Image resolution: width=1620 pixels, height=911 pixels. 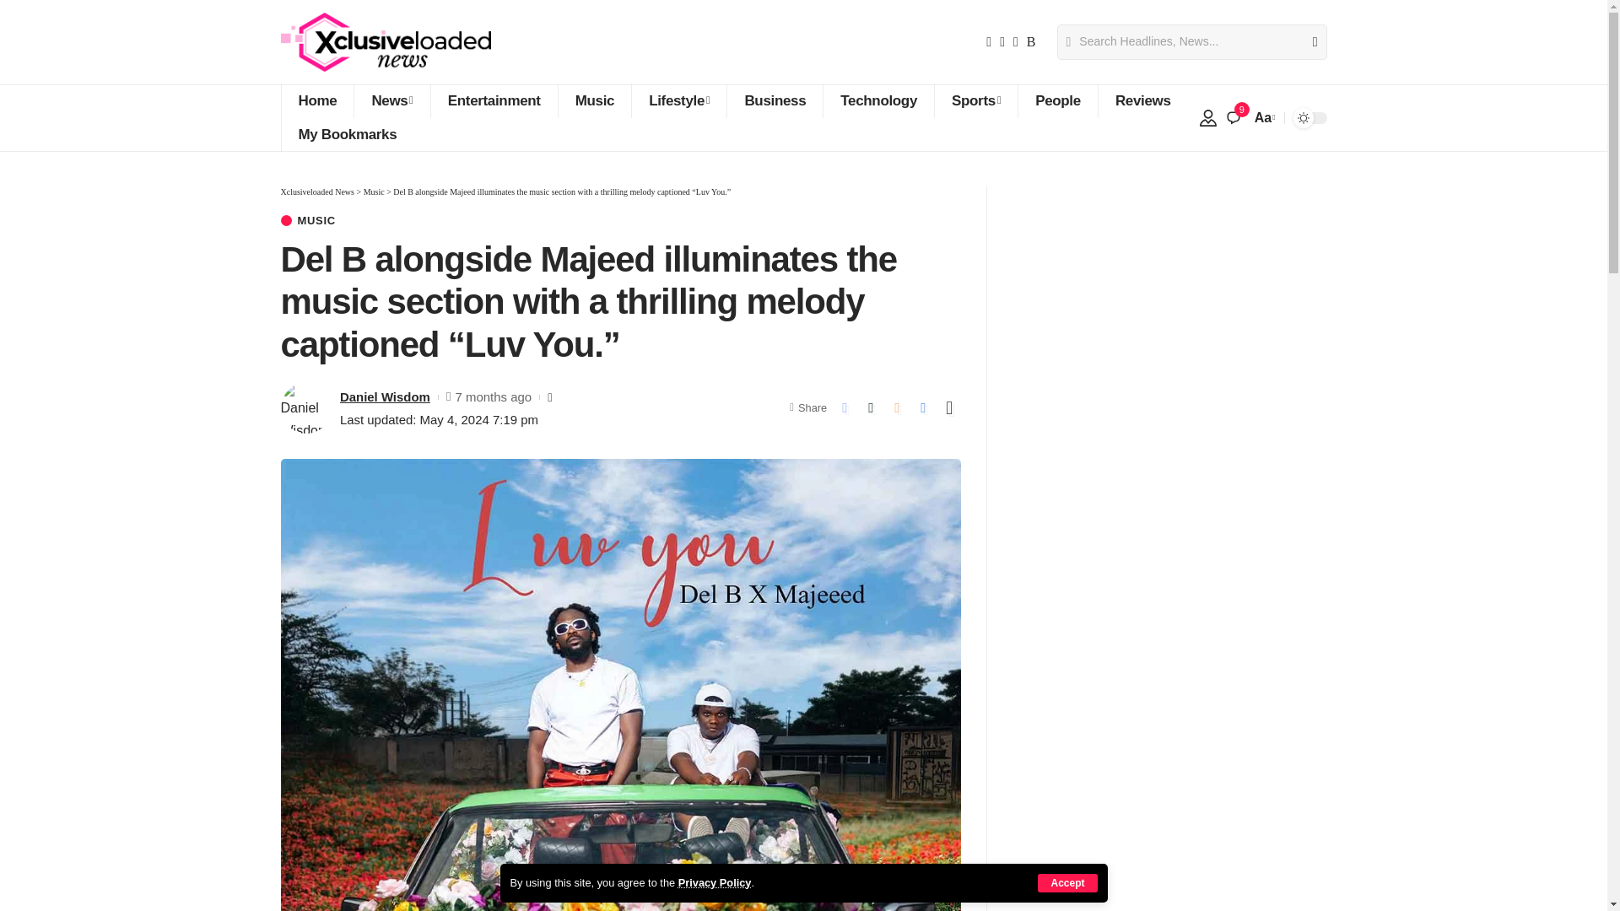 What do you see at coordinates (1057, 101) in the screenshot?
I see `People` at bounding box center [1057, 101].